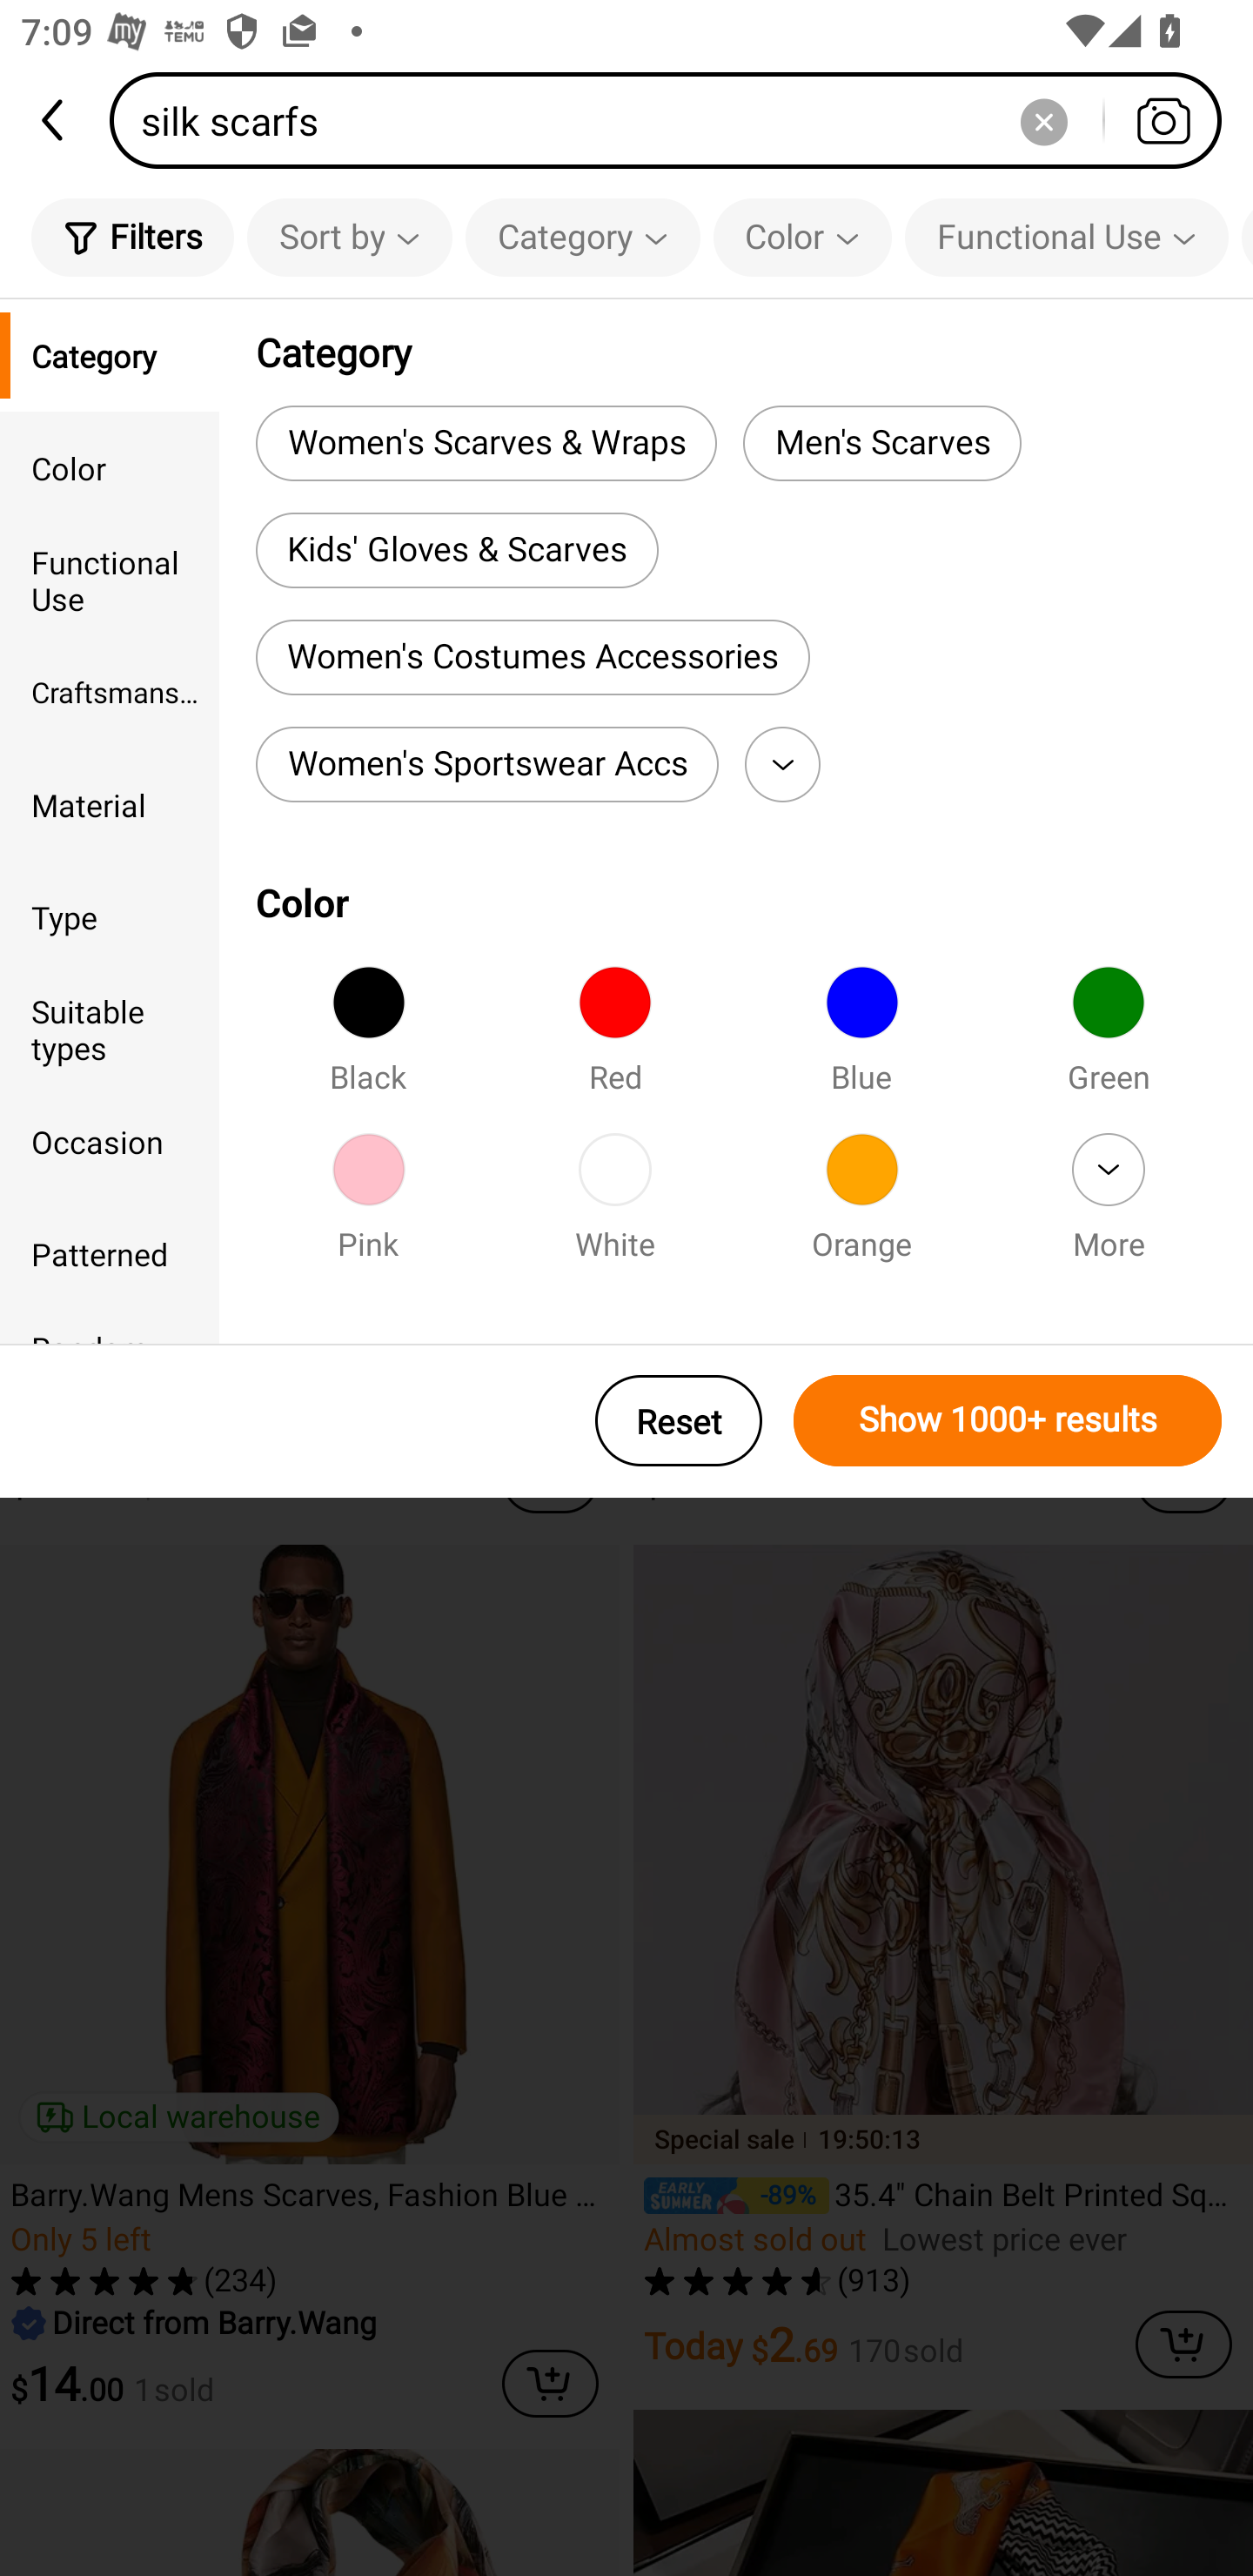 This screenshot has width=1253, height=2576. I want to click on More, so click(1108, 1206).